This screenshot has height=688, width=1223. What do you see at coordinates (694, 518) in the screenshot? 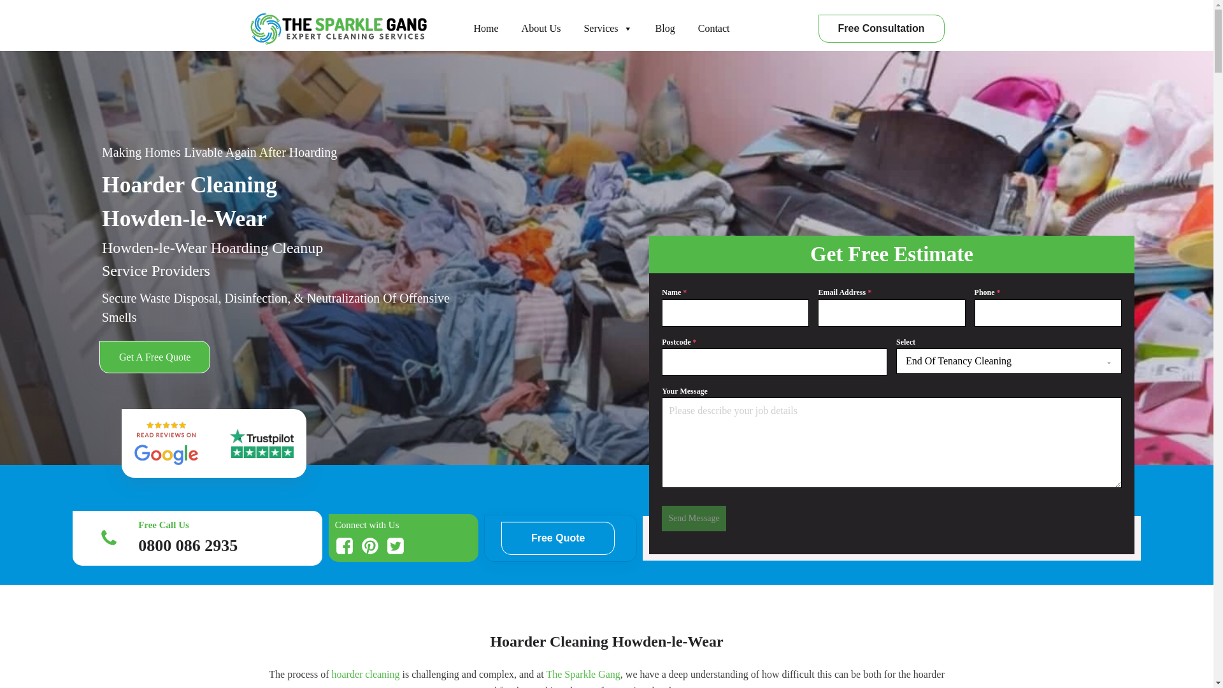
I see `Send Message` at bounding box center [694, 518].